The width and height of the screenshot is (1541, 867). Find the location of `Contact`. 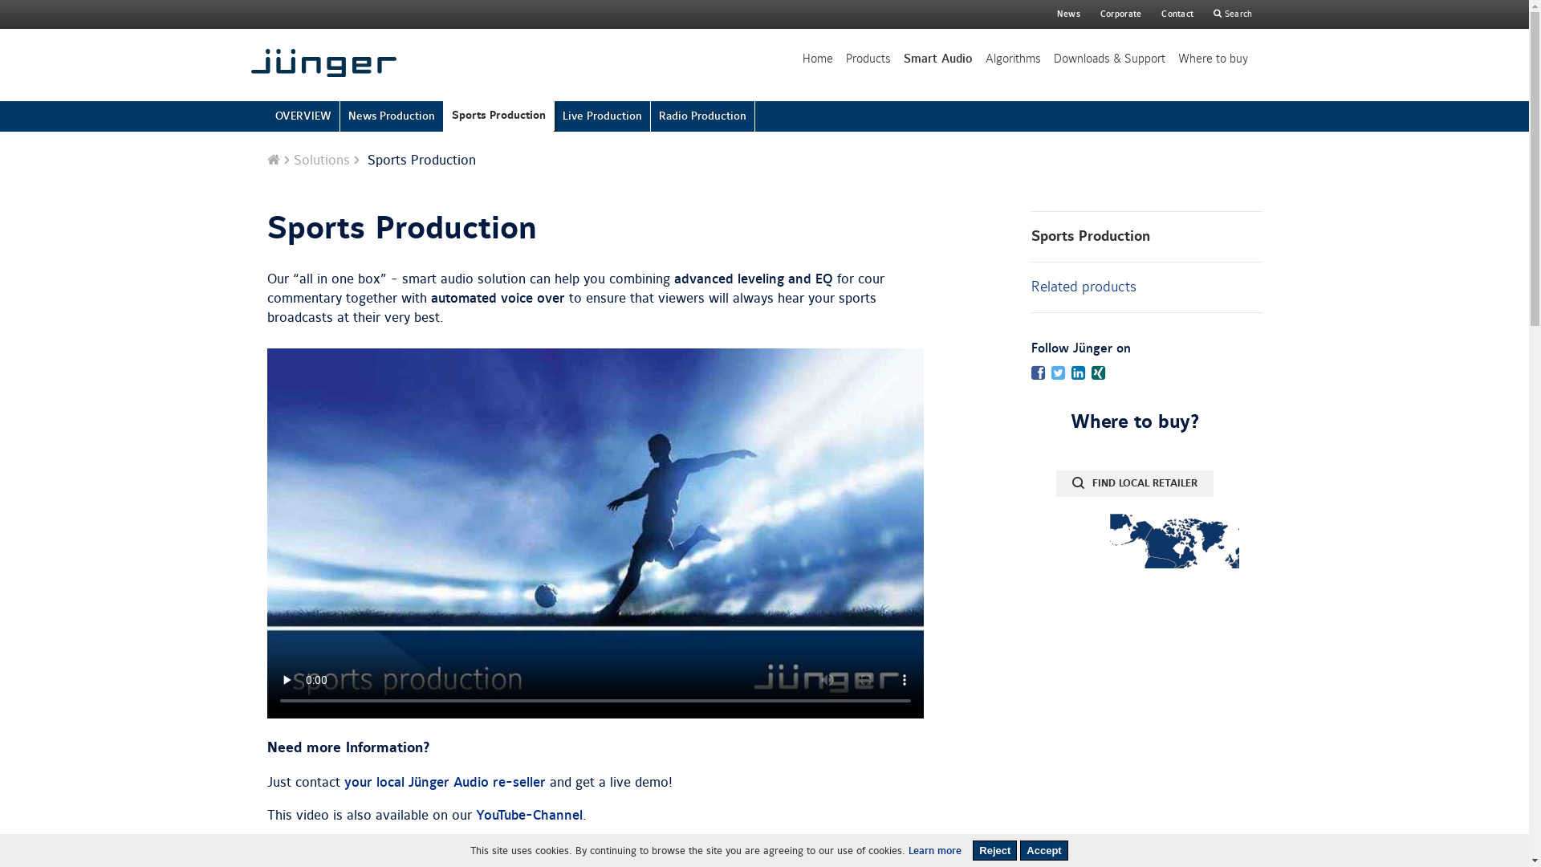

Contact is located at coordinates (1177, 10).